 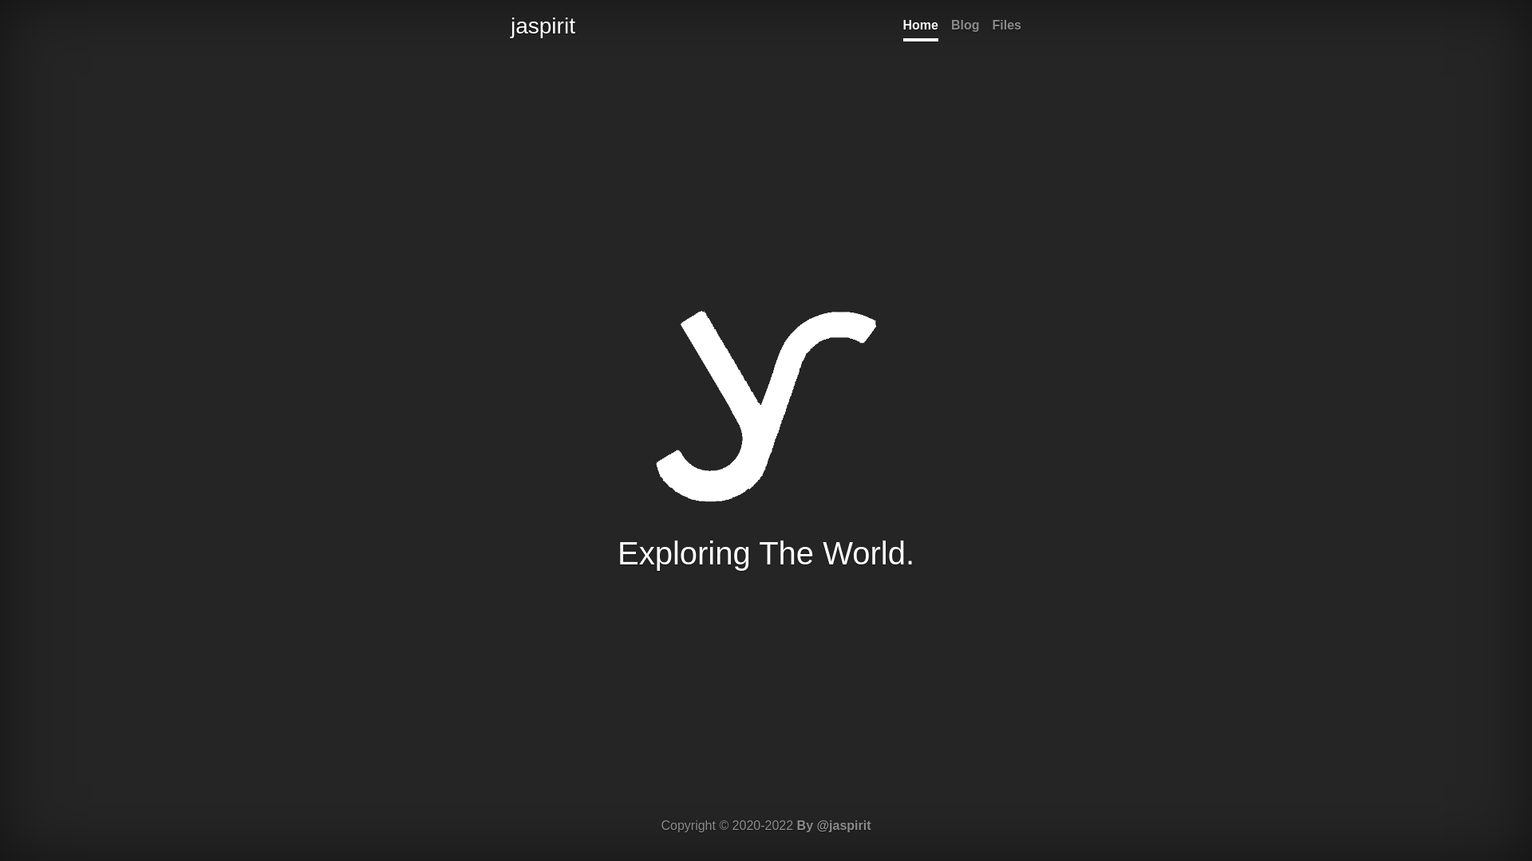 I want to click on Files, so click(x=1007, y=27).